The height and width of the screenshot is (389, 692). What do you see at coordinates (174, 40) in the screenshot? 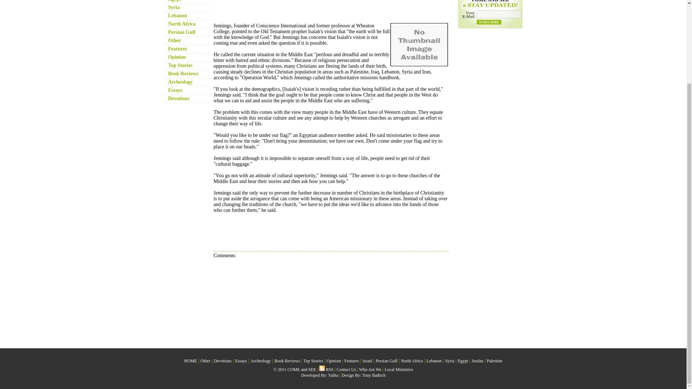
I see `Other` at bounding box center [174, 40].